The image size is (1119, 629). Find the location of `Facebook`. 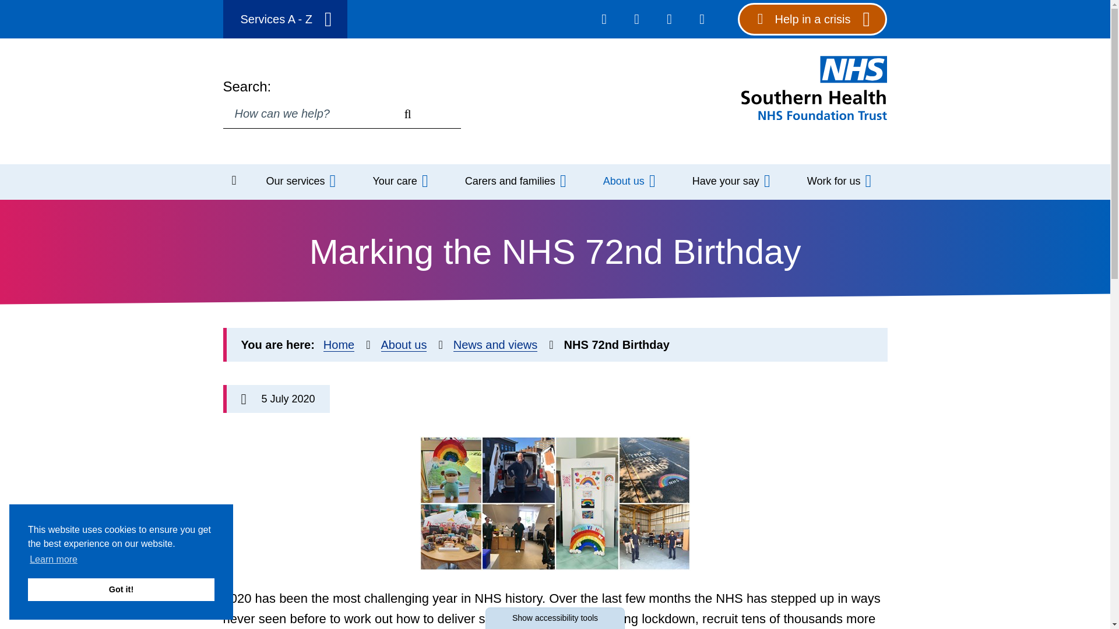

Facebook is located at coordinates (604, 19).